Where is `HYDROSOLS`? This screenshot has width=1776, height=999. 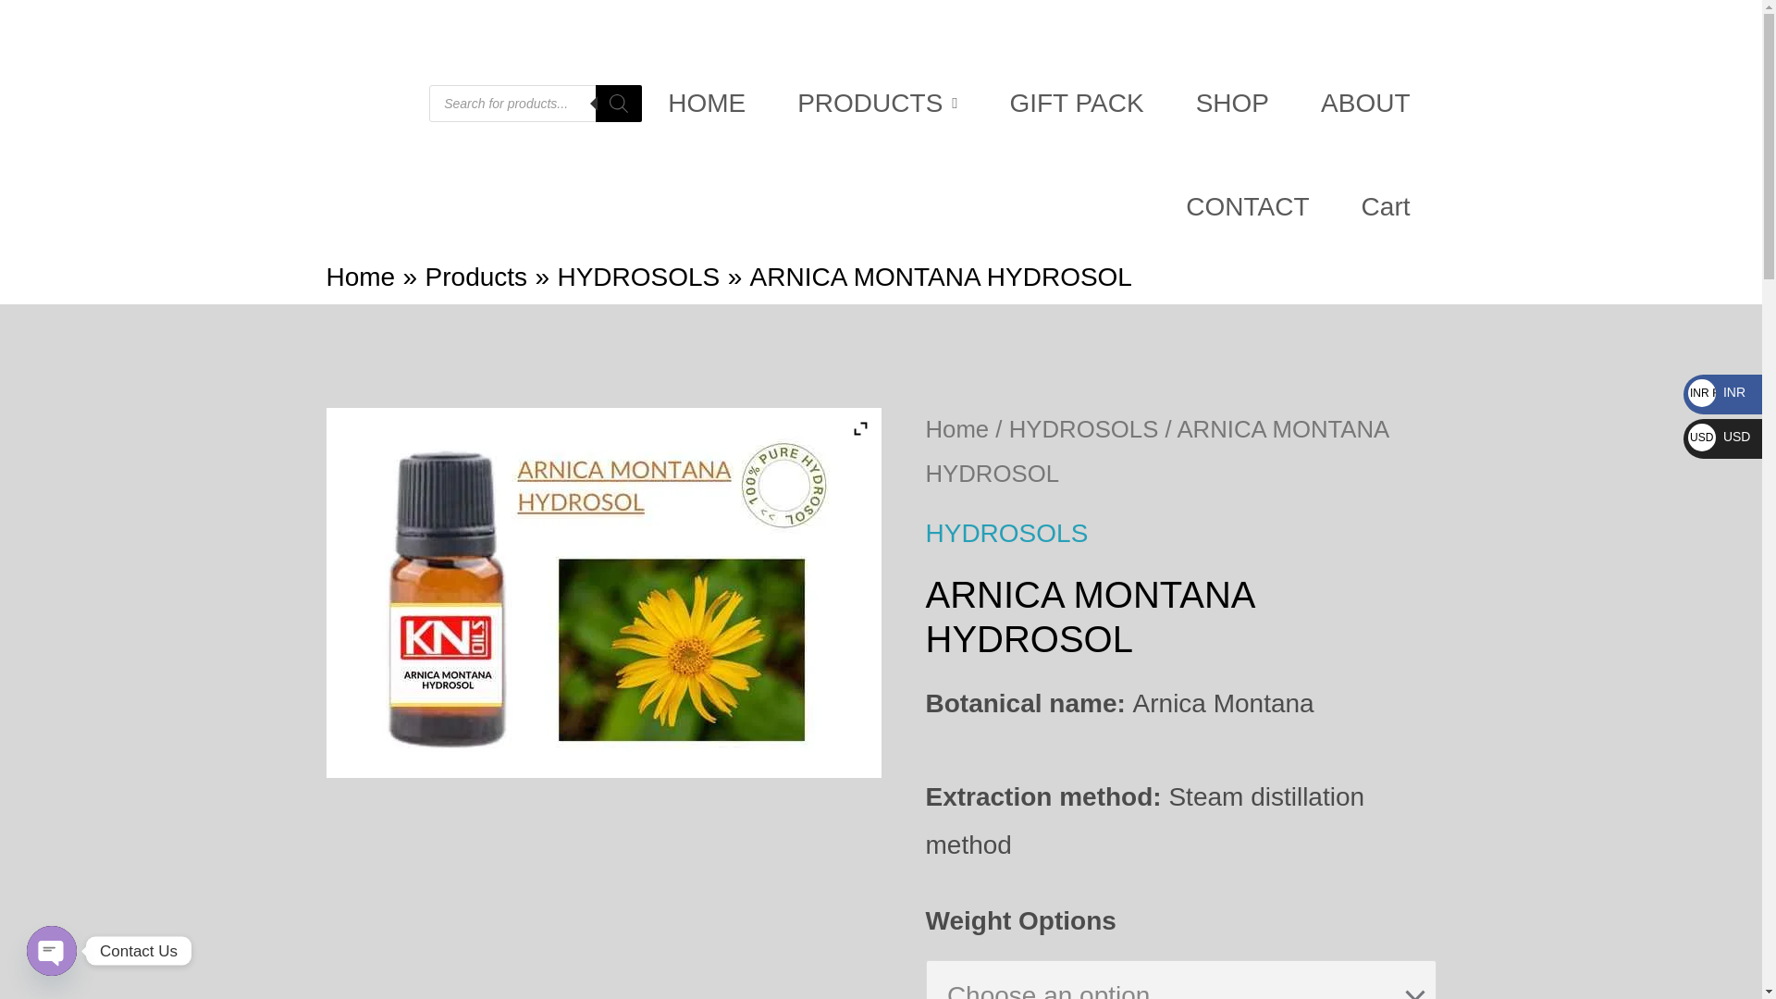 HYDROSOLS is located at coordinates (1084, 429).